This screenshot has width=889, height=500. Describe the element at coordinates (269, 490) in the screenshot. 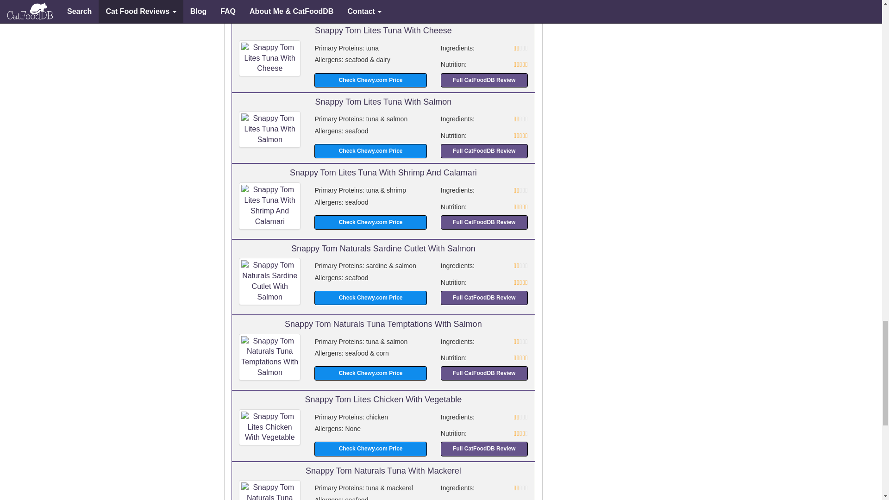

I see `Snappy Tom Naturals Tuna With Mackerel` at that location.